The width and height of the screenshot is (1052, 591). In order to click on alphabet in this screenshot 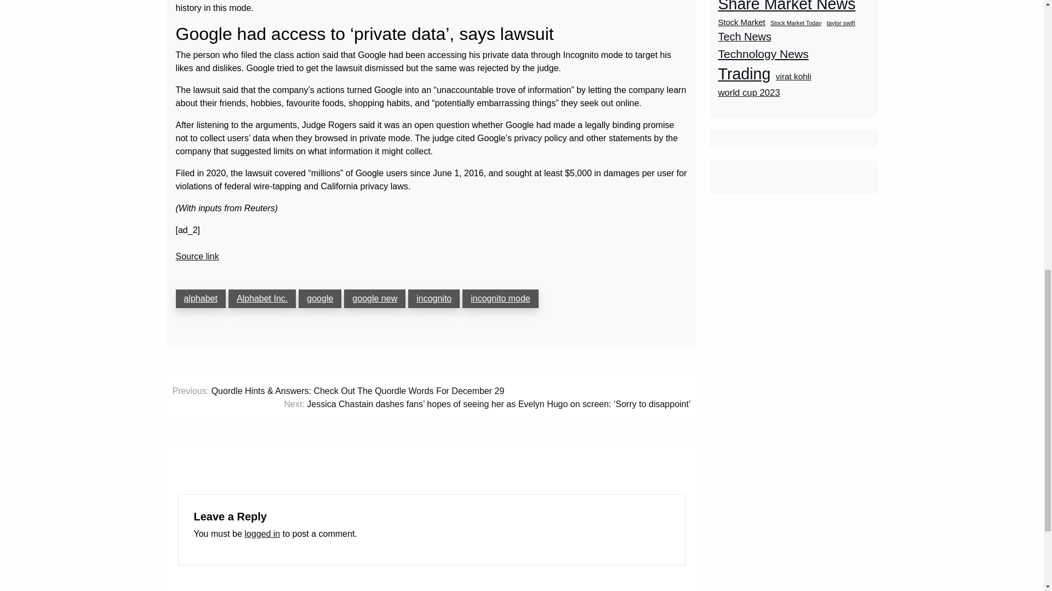, I will do `click(200, 299)`.